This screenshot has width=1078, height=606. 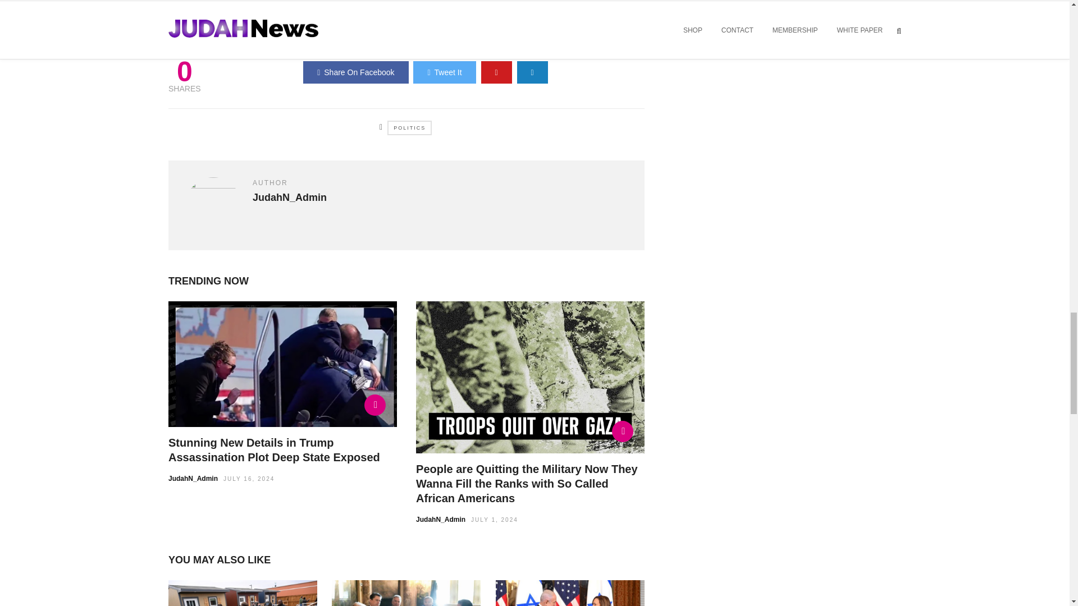 What do you see at coordinates (409, 127) in the screenshot?
I see `POLITICS` at bounding box center [409, 127].